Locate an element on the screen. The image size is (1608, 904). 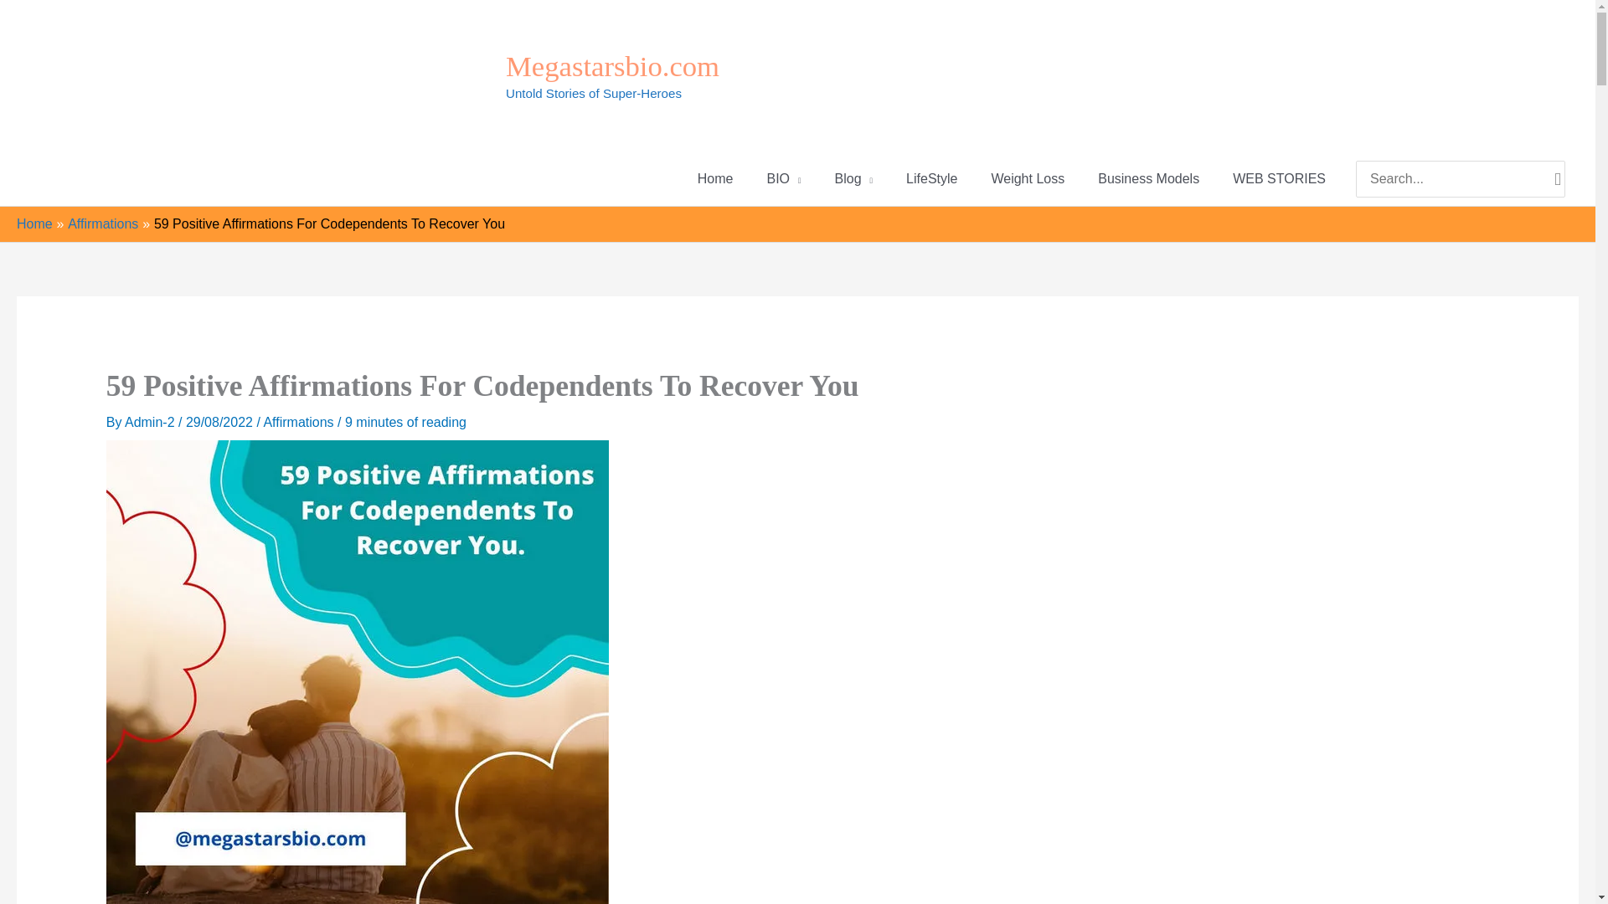
Admin-2 is located at coordinates (152, 422).